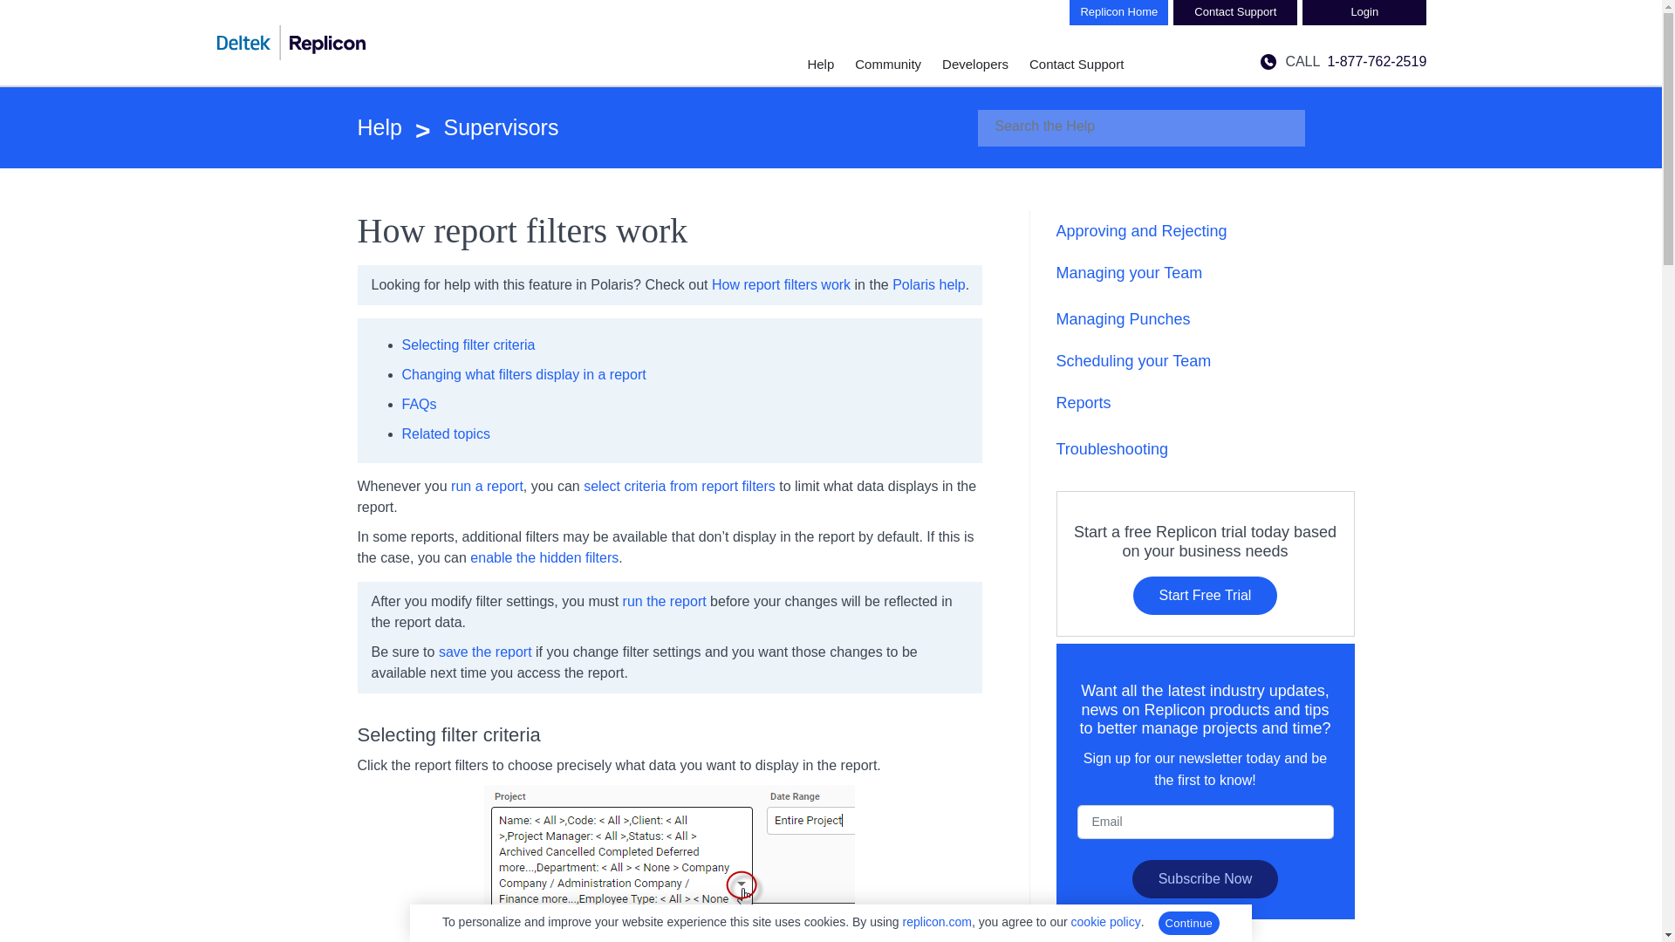  I want to click on run a report, so click(487, 485).